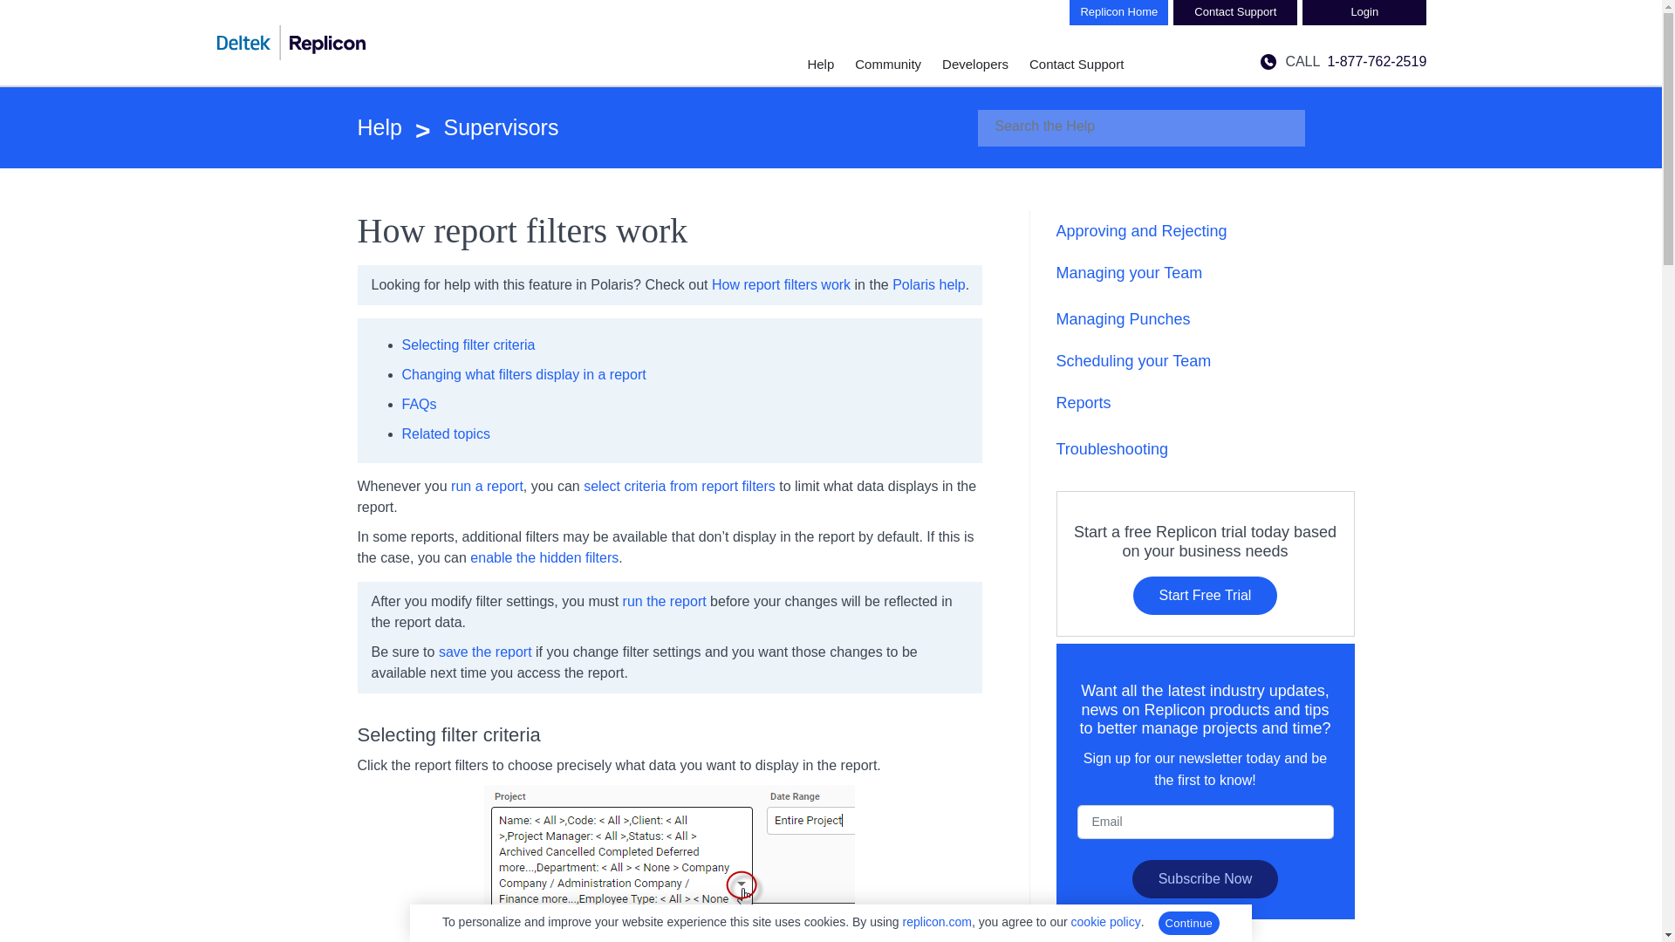  I want to click on run a report, so click(487, 485).